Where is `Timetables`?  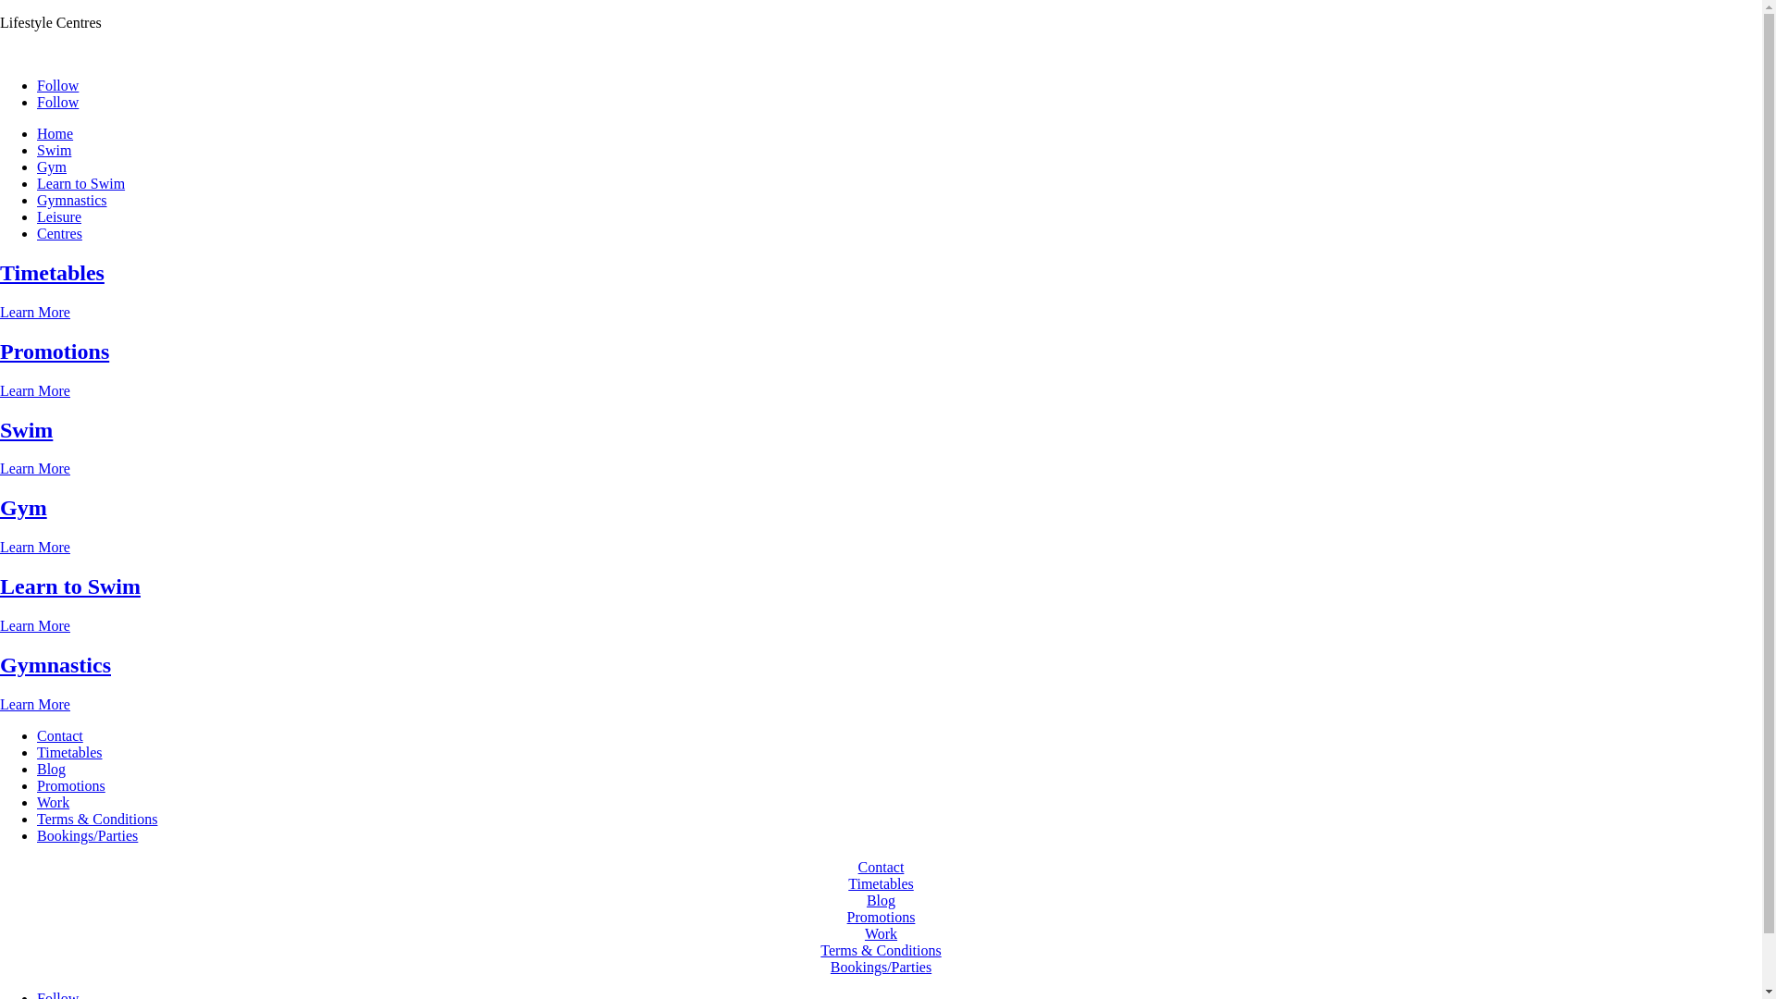
Timetables is located at coordinates (52, 273).